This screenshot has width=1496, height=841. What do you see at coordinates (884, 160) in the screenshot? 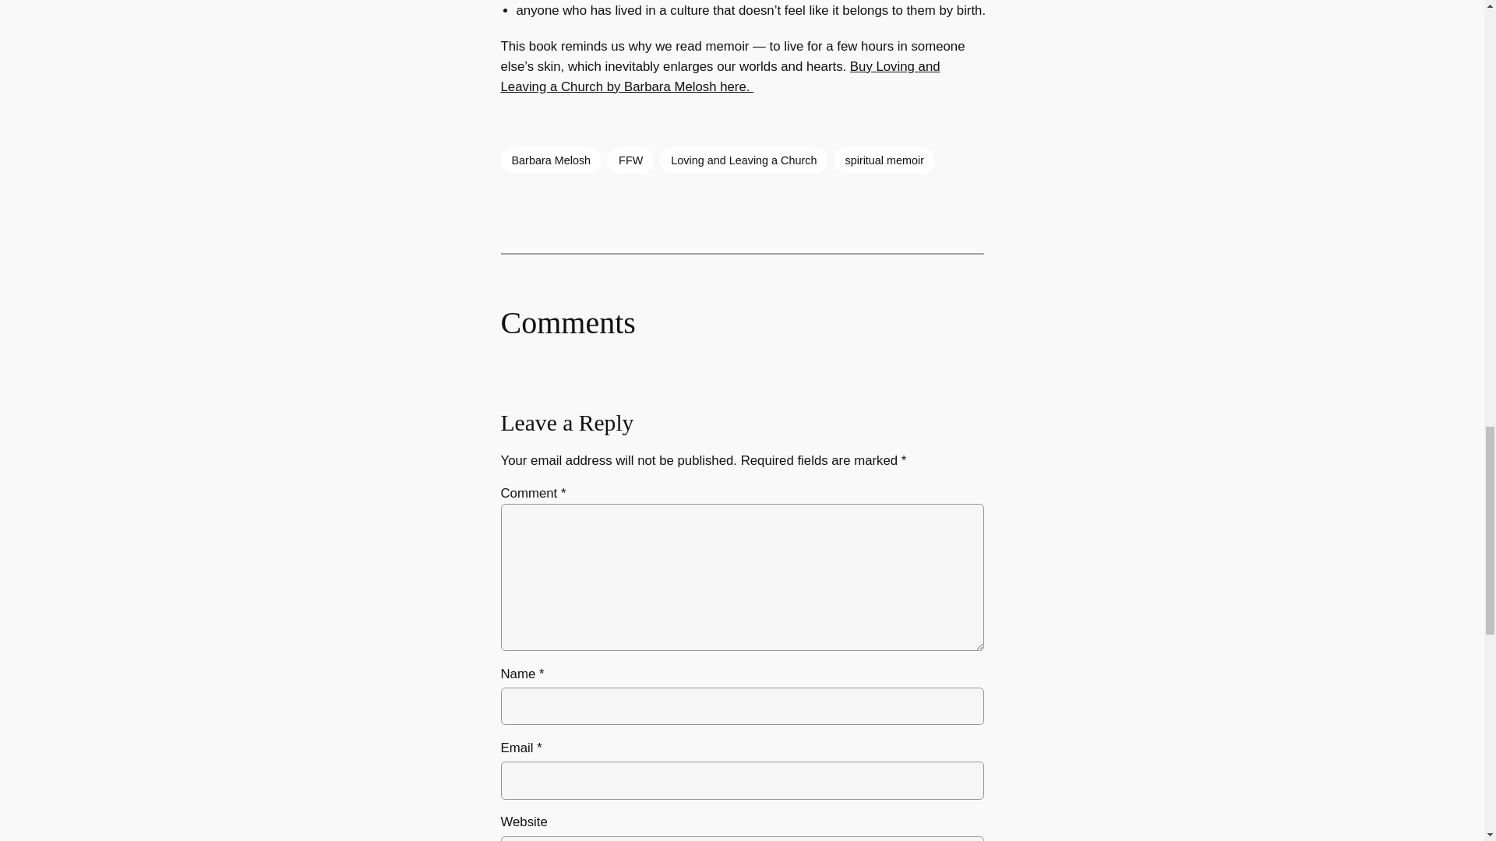
I see `spiritual memoir` at bounding box center [884, 160].